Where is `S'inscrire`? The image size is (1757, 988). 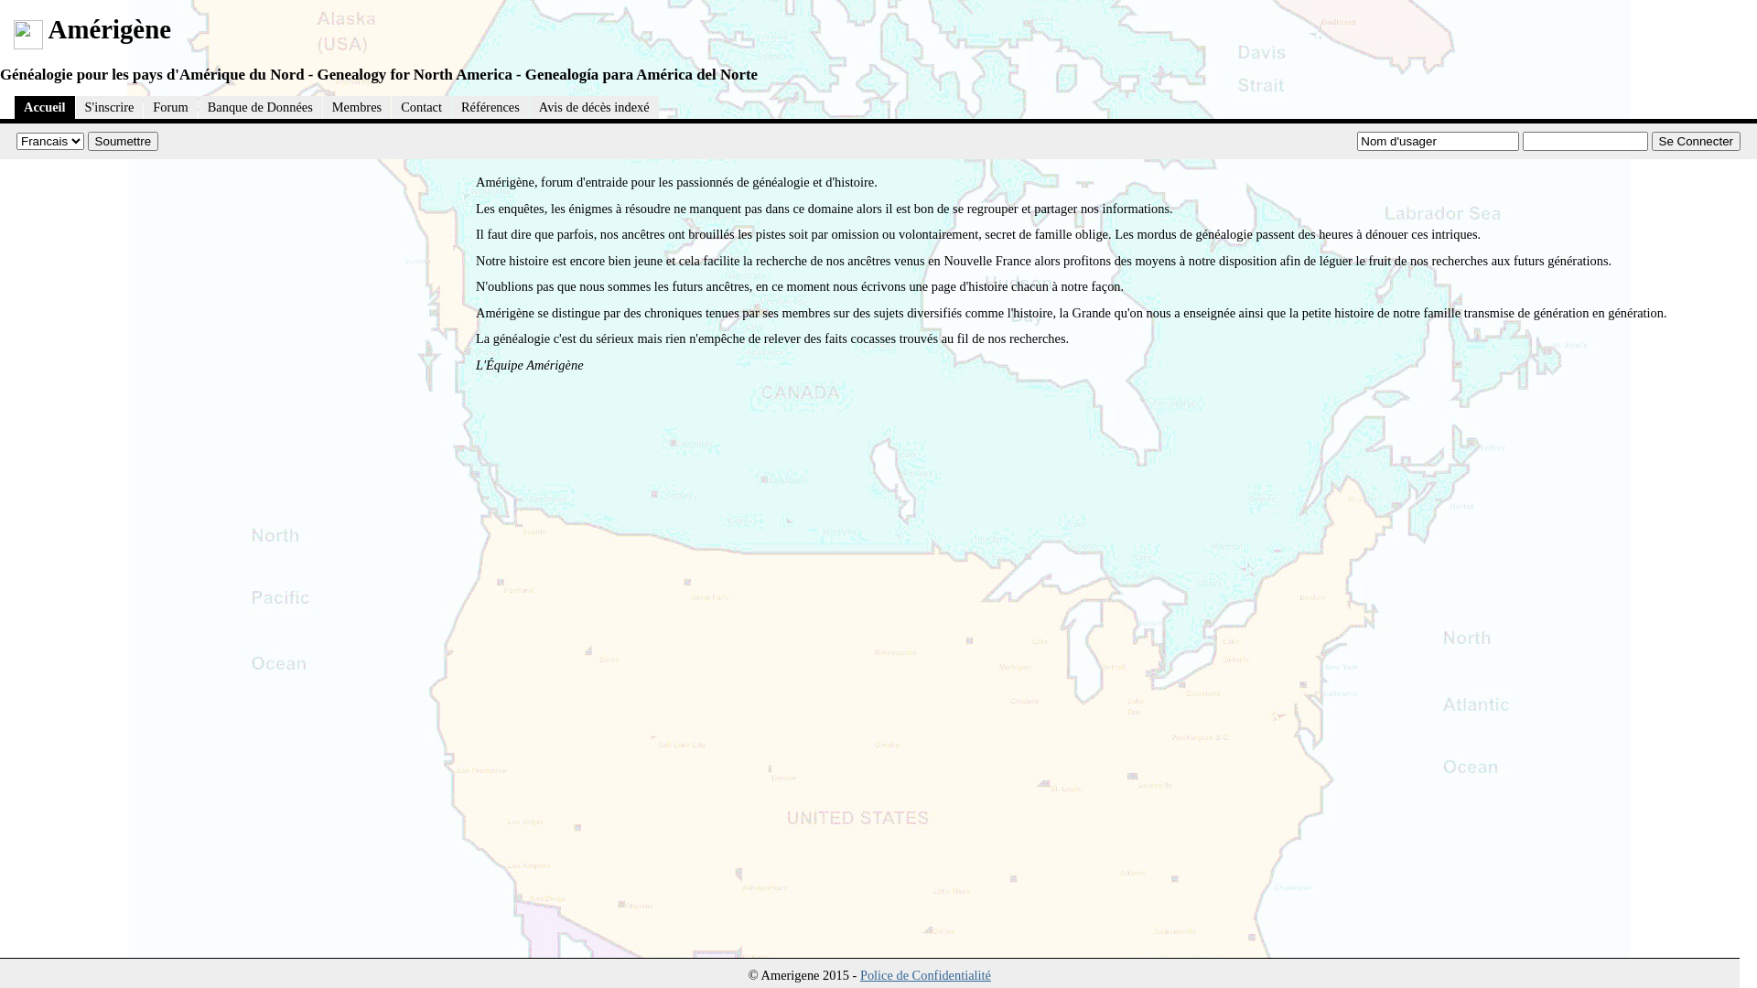 S'inscrire is located at coordinates (110, 108).